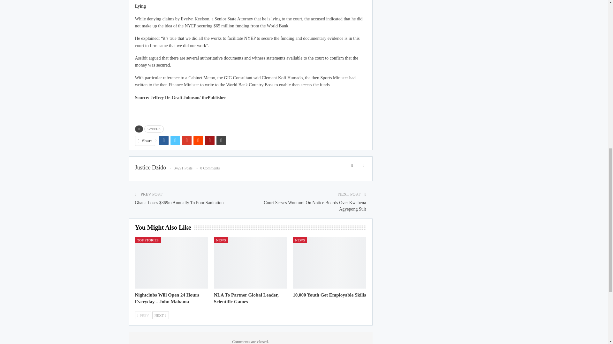 Image resolution: width=613 pixels, height=344 pixels. Describe the element at coordinates (154, 129) in the screenshot. I see `GYEEDA` at that location.